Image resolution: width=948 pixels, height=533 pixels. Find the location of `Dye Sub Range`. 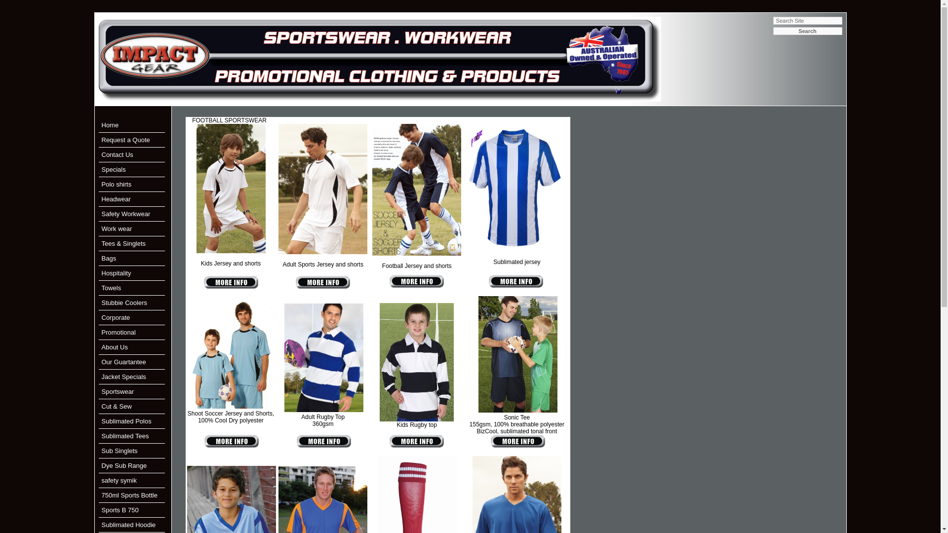

Dye Sub Range is located at coordinates (124, 466).